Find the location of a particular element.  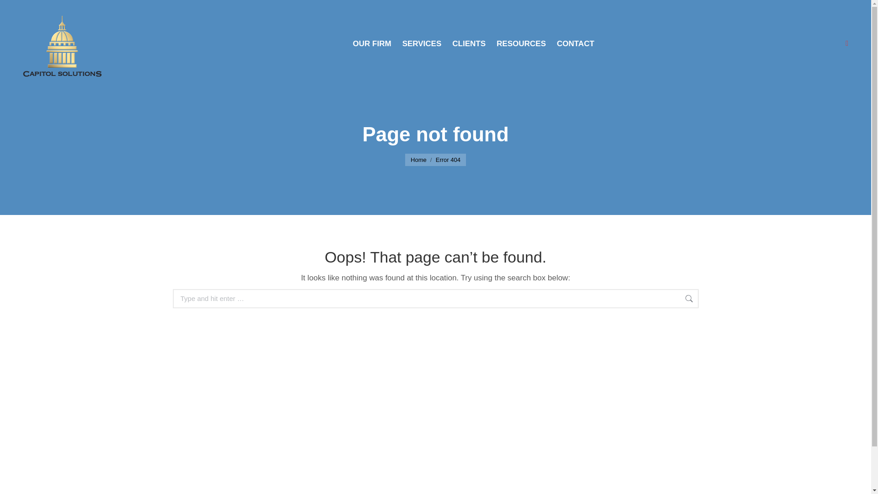

Go! is located at coordinates (713, 299).